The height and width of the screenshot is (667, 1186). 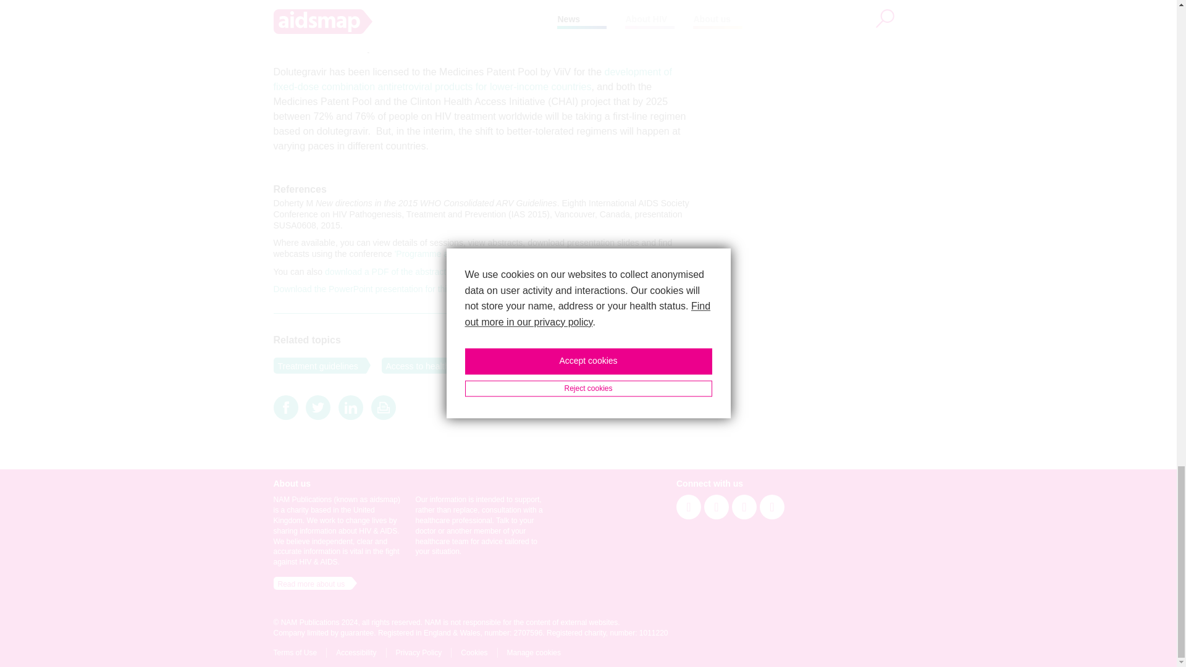 I want to click on 'Programme at a Glance' tool, so click(x=450, y=253).